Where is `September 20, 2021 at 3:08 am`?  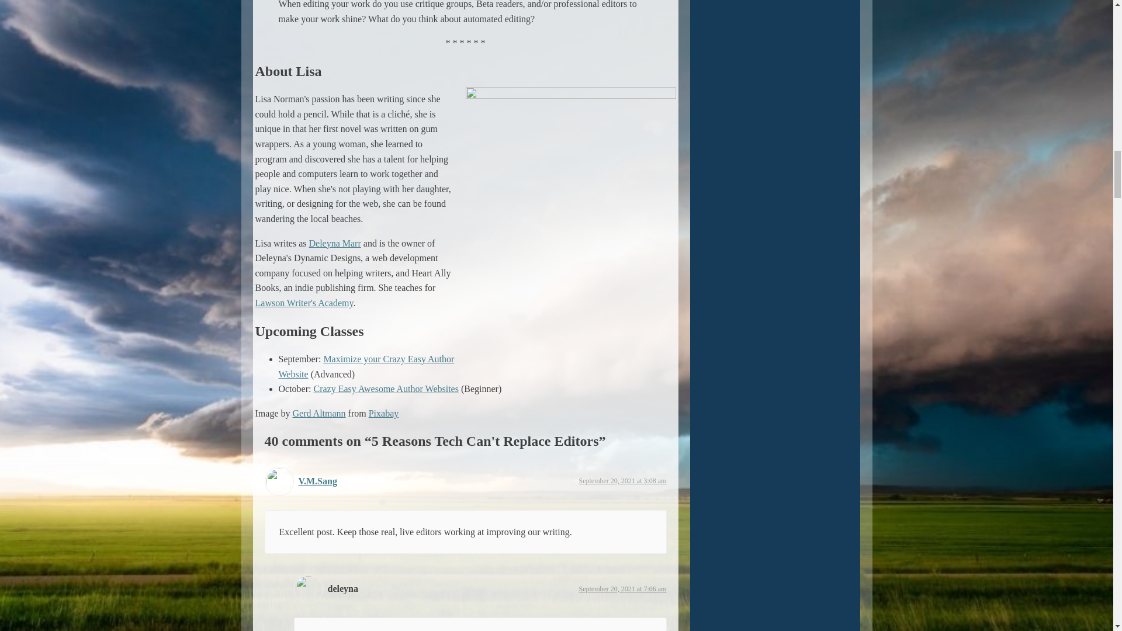 September 20, 2021 at 3:08 am is located at coordinates (622, 481).